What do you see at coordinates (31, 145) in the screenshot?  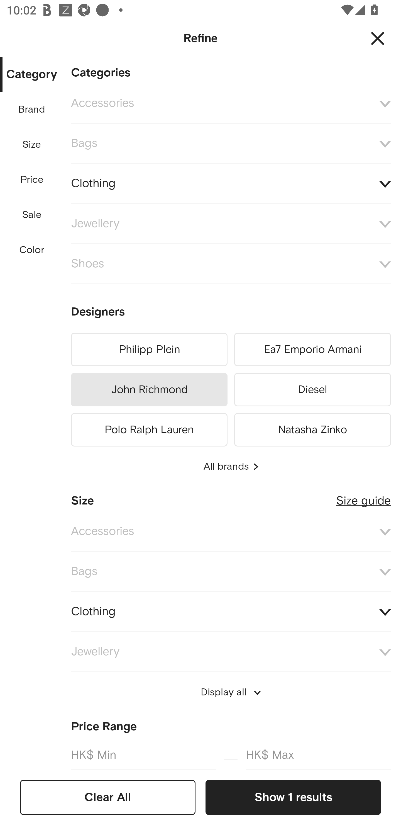 I see `Size` at bounding box center [31, 145].